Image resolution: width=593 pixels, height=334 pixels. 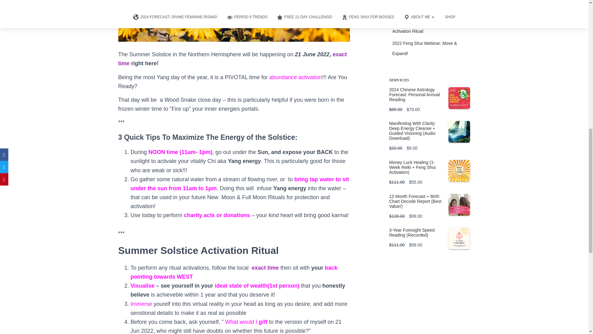 I want to click on 2023 Feng Shui: Quick Preview for Water Rabbit Year, so click(x=426, y=6).